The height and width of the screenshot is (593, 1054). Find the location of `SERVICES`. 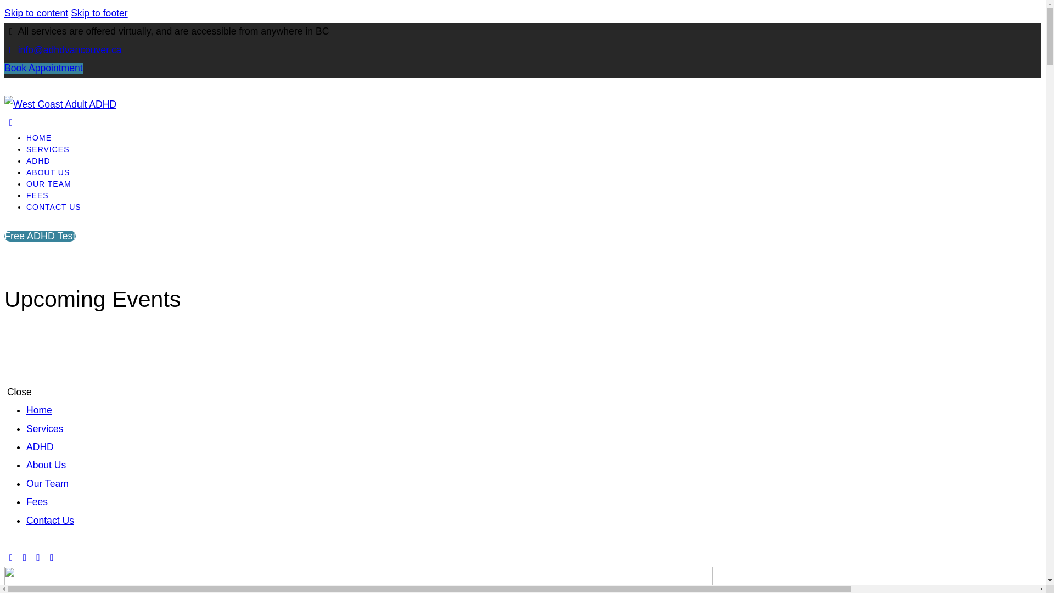

SERVICES is located at coordinates (48, 149).